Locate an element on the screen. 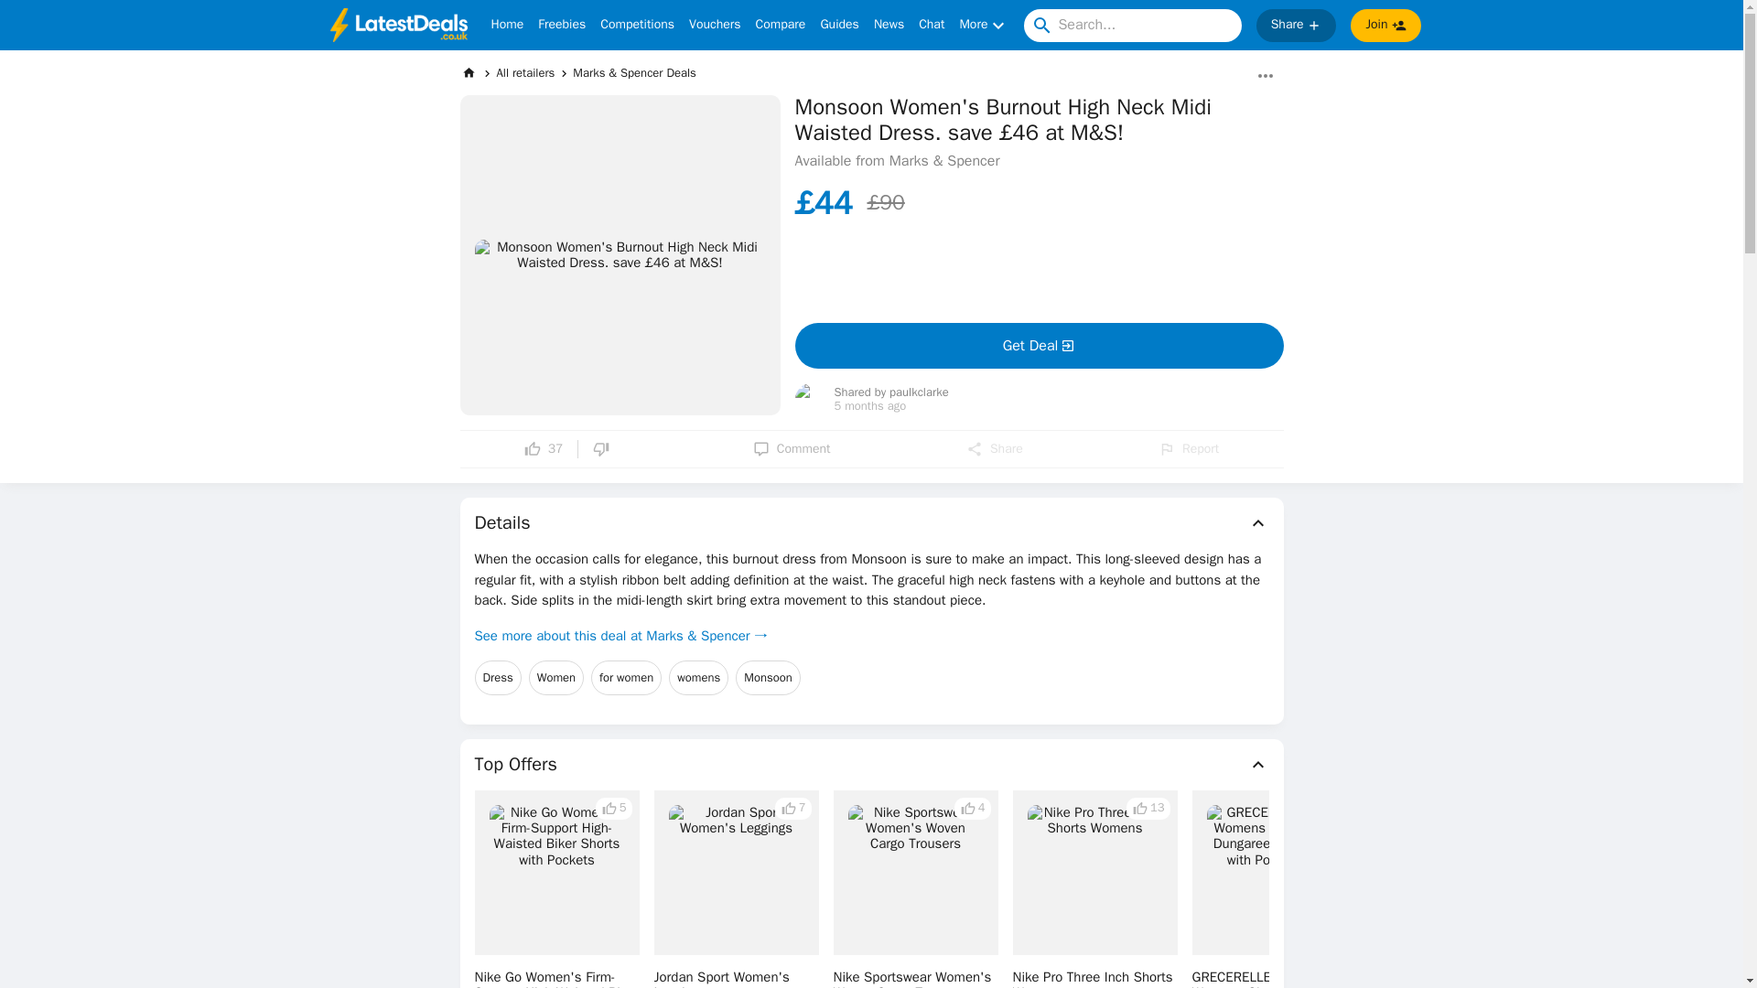  Compare is located at coordinates (781, 26).